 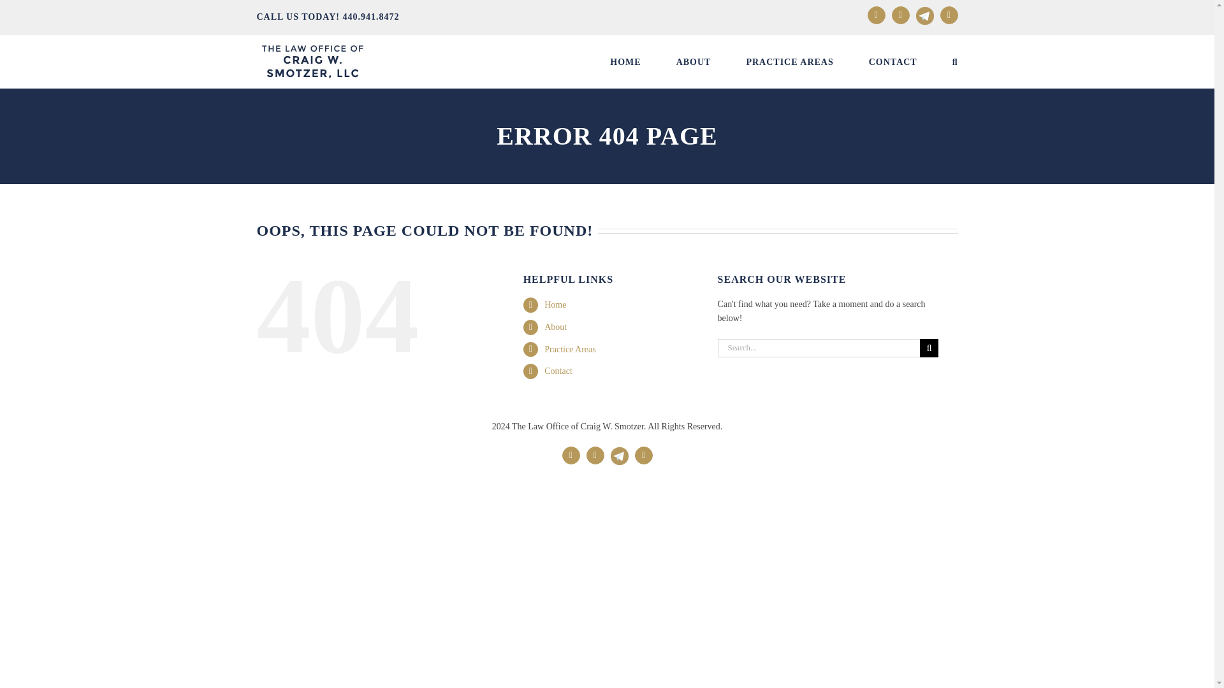 I want to click on tumblr, so click(x=644, y=455).